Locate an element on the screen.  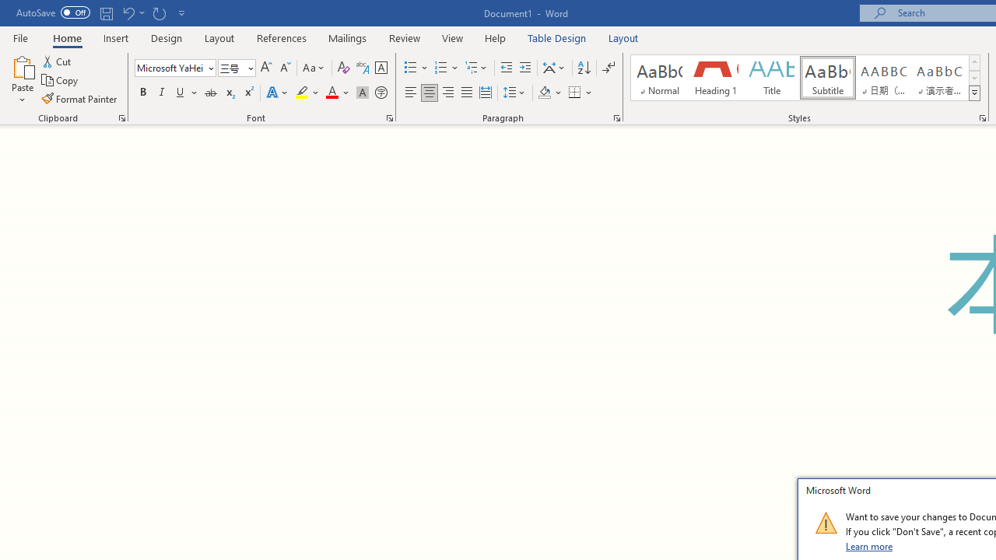
Heading 1 is located at coordinates (716, 78).